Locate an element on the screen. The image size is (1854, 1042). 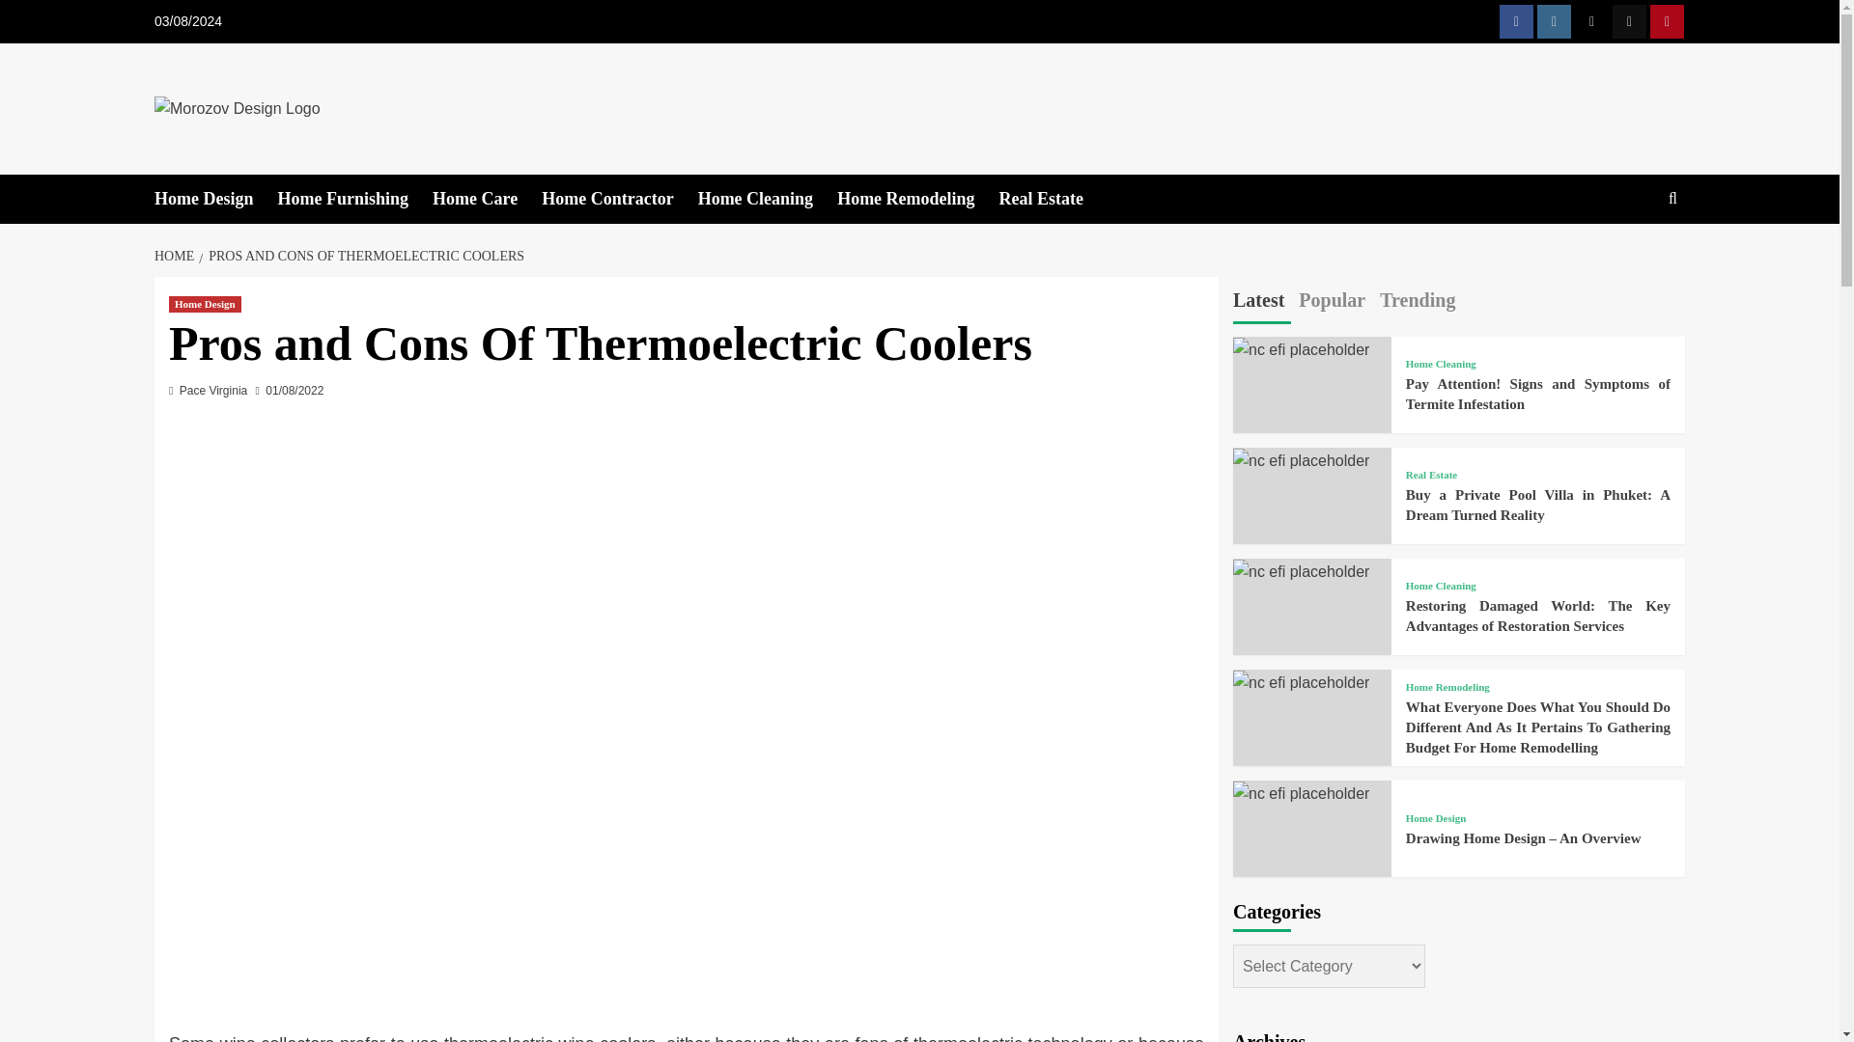
Real Estate is located at coordinates (1053, 199).